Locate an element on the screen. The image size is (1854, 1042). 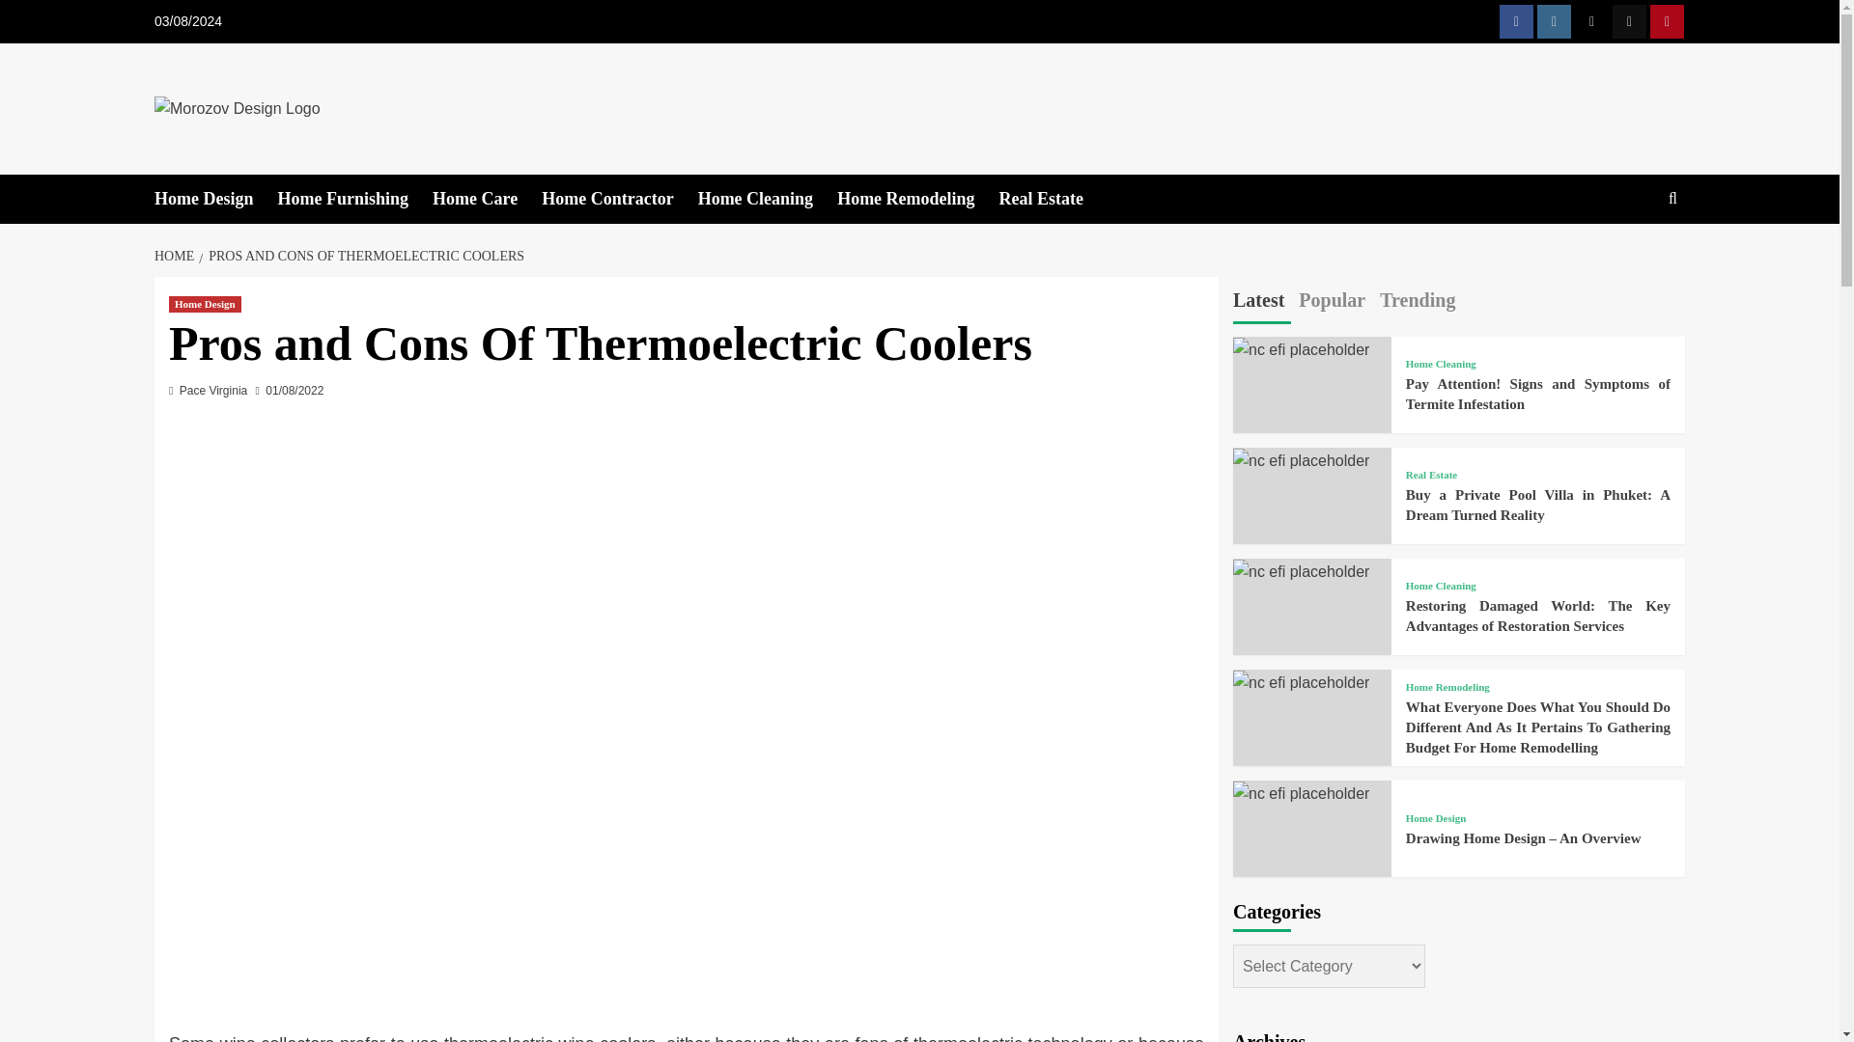
Real Estate is located at coordinates (1053, 199).